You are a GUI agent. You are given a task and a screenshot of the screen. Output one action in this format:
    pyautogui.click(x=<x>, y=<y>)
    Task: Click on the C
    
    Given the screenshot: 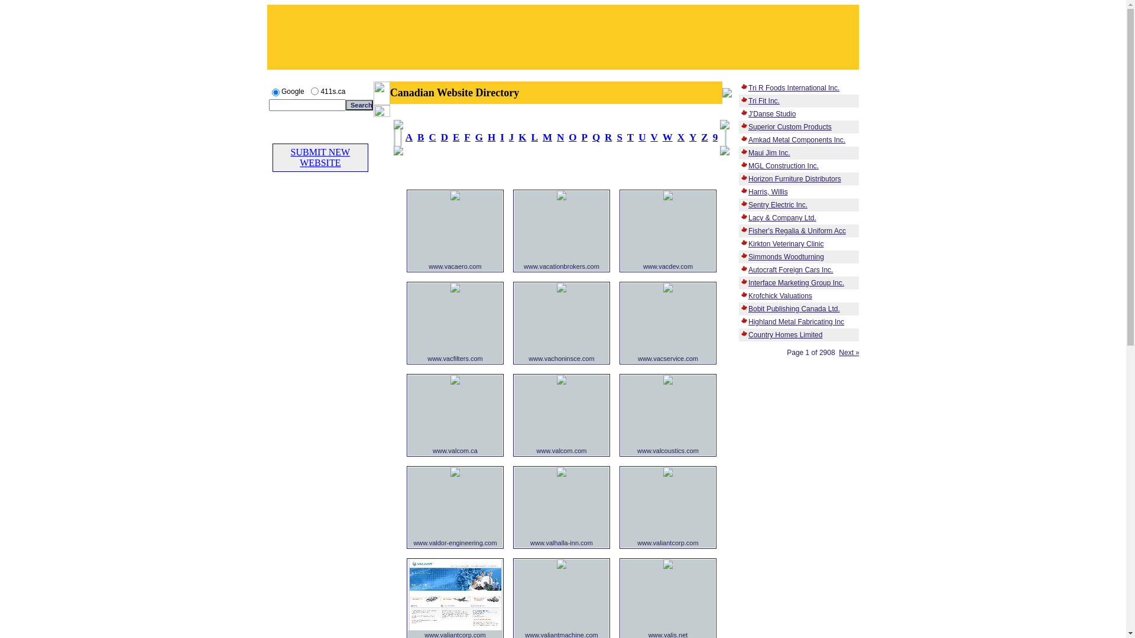 What is the action you would take?
    pyautogui.click(x=432, y=137)
    